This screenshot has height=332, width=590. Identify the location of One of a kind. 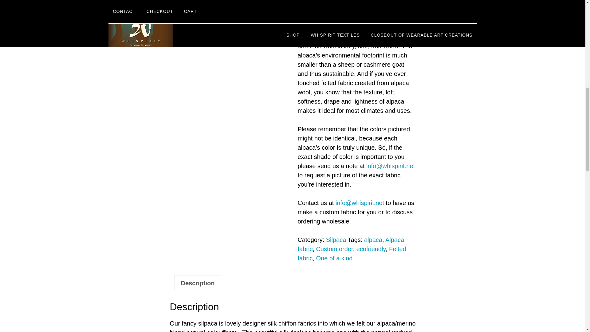
(334, 258).